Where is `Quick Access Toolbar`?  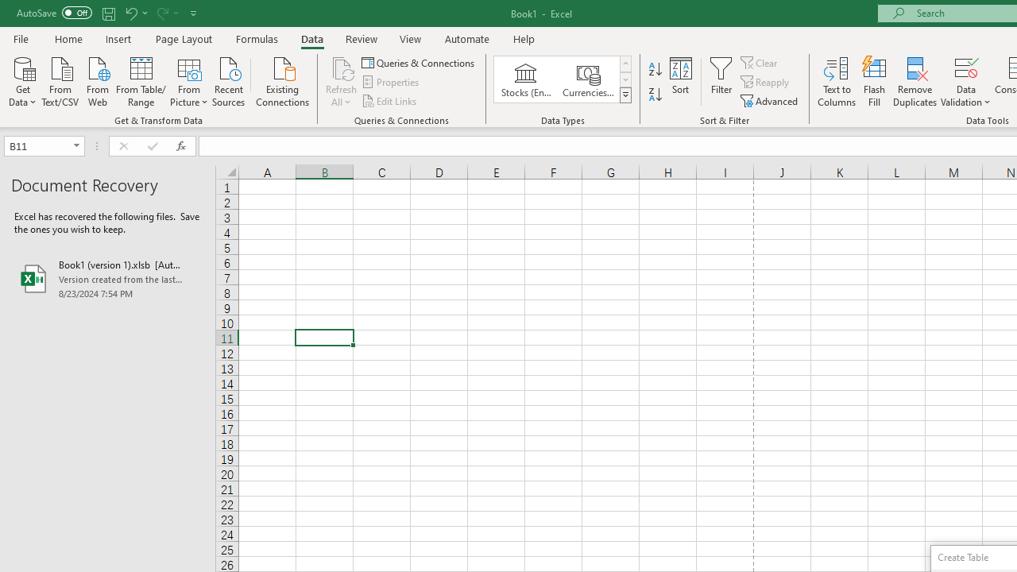
Quick Access Toolbar is located at coordinates (108, 13).